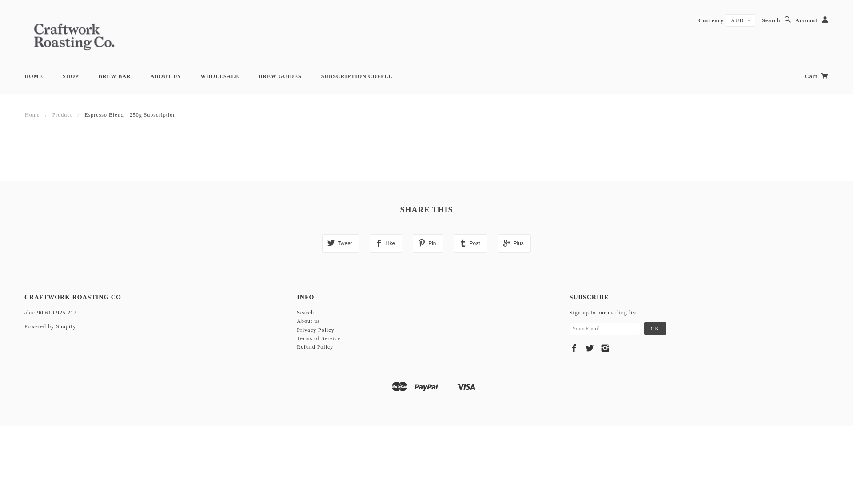 Image resolution: width=853 pixels, height=479 pixels. I want to click on Powered by Shopify, so click(50, 326).